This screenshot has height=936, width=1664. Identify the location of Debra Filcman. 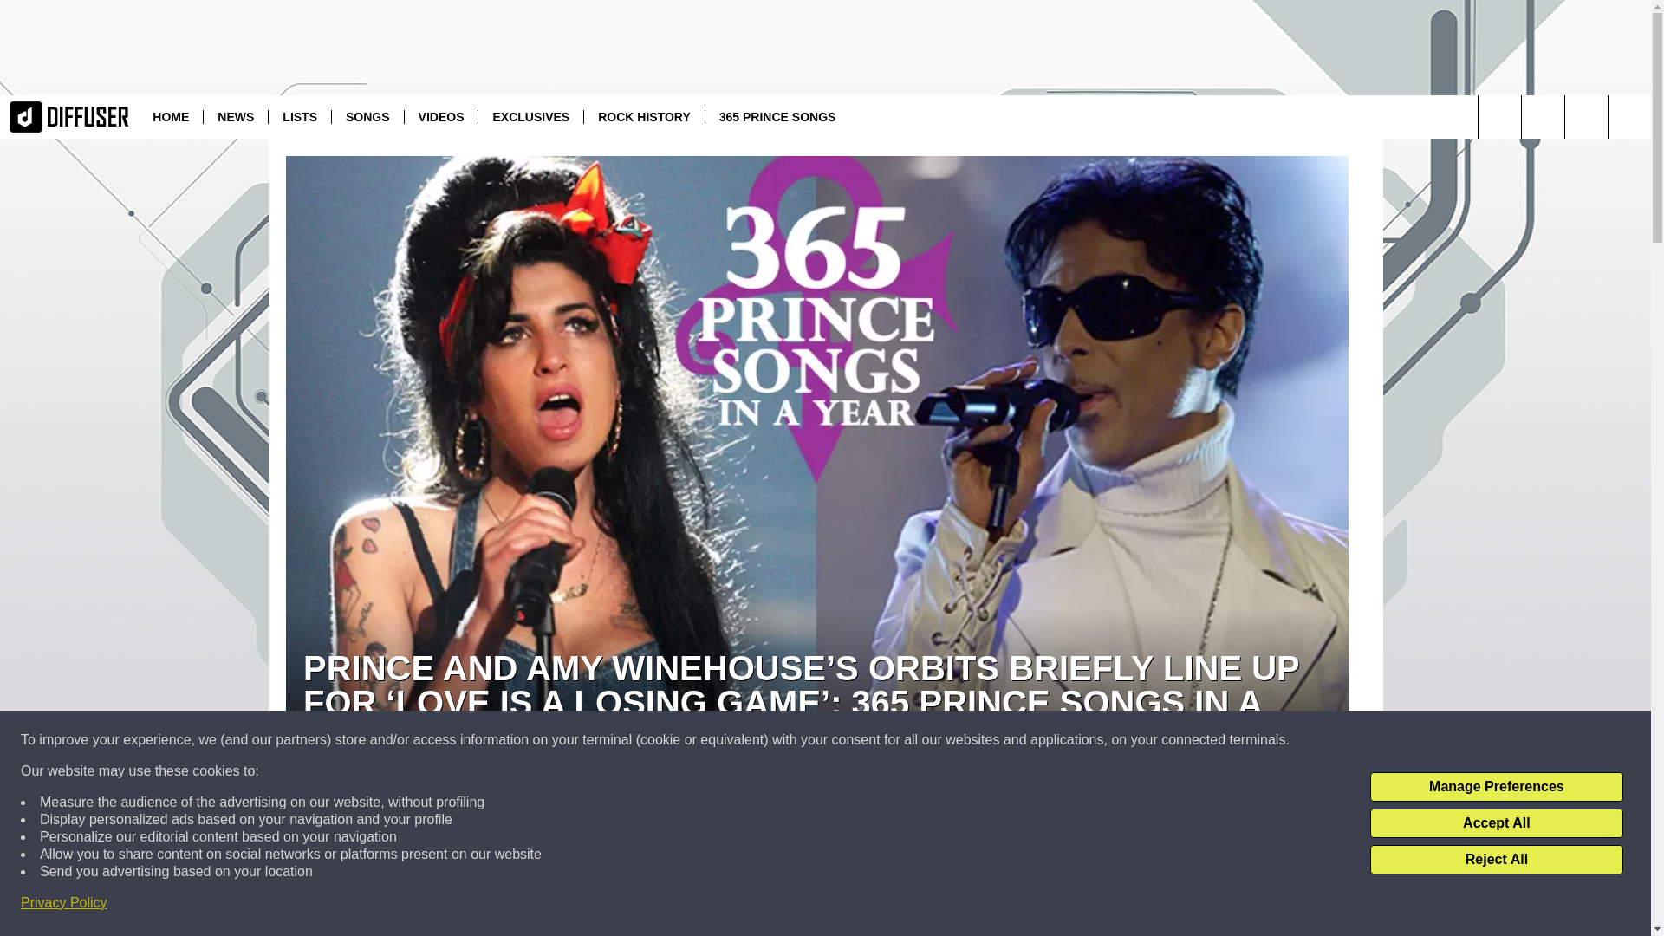
(319, 778).